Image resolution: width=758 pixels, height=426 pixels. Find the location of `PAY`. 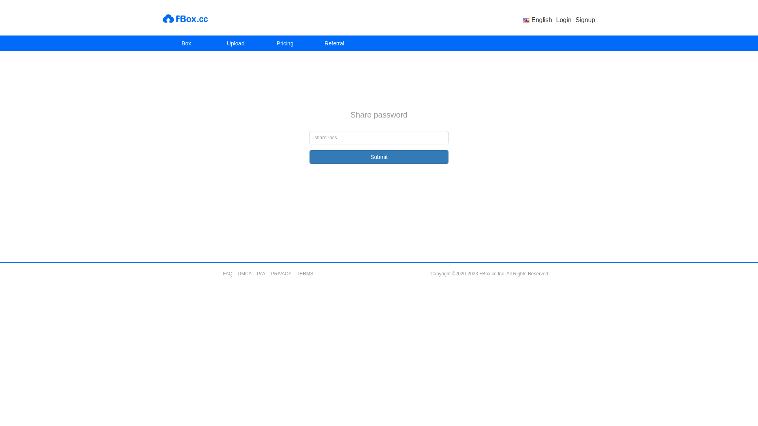

PAY is located at coordinates (261, 274).